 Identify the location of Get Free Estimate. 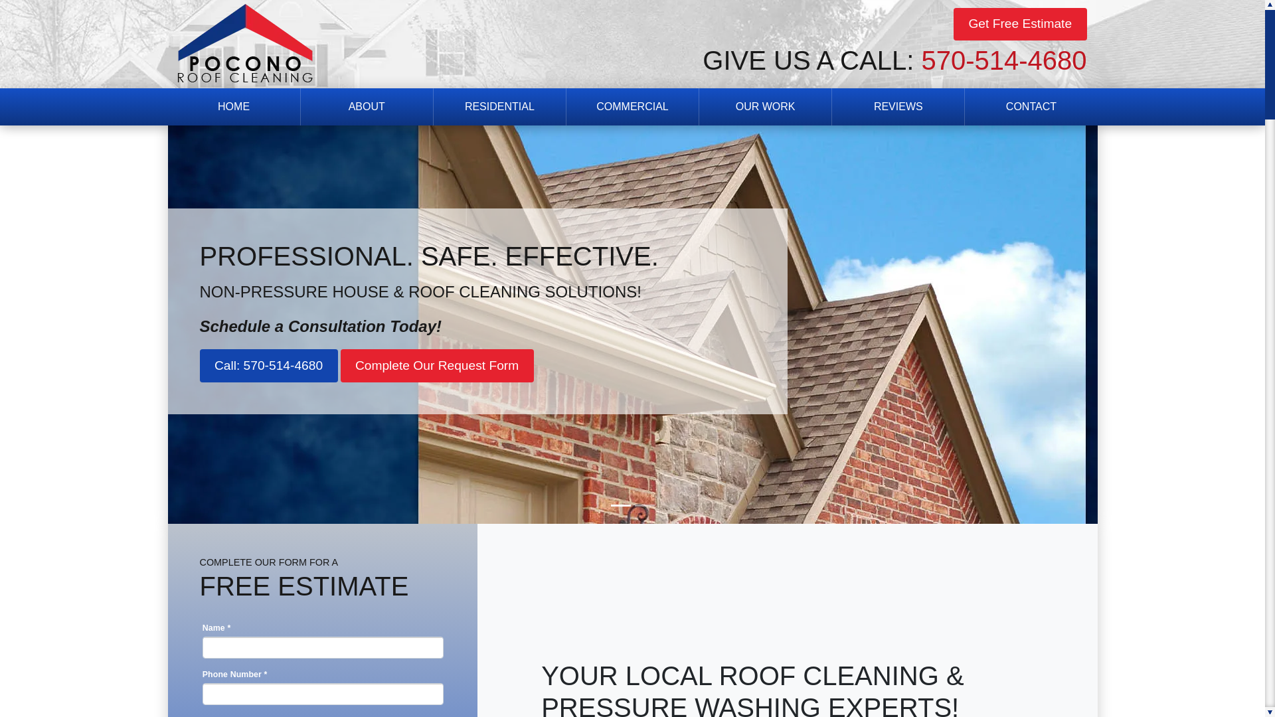
(1020, 24).